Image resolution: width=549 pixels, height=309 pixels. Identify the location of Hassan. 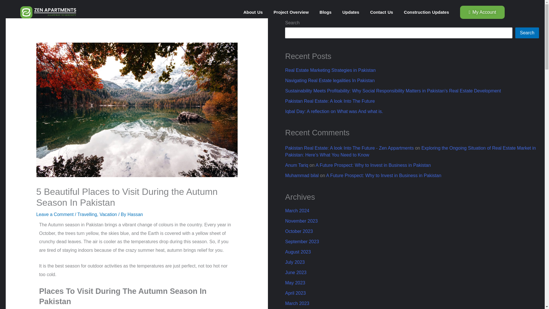
(135, 214).